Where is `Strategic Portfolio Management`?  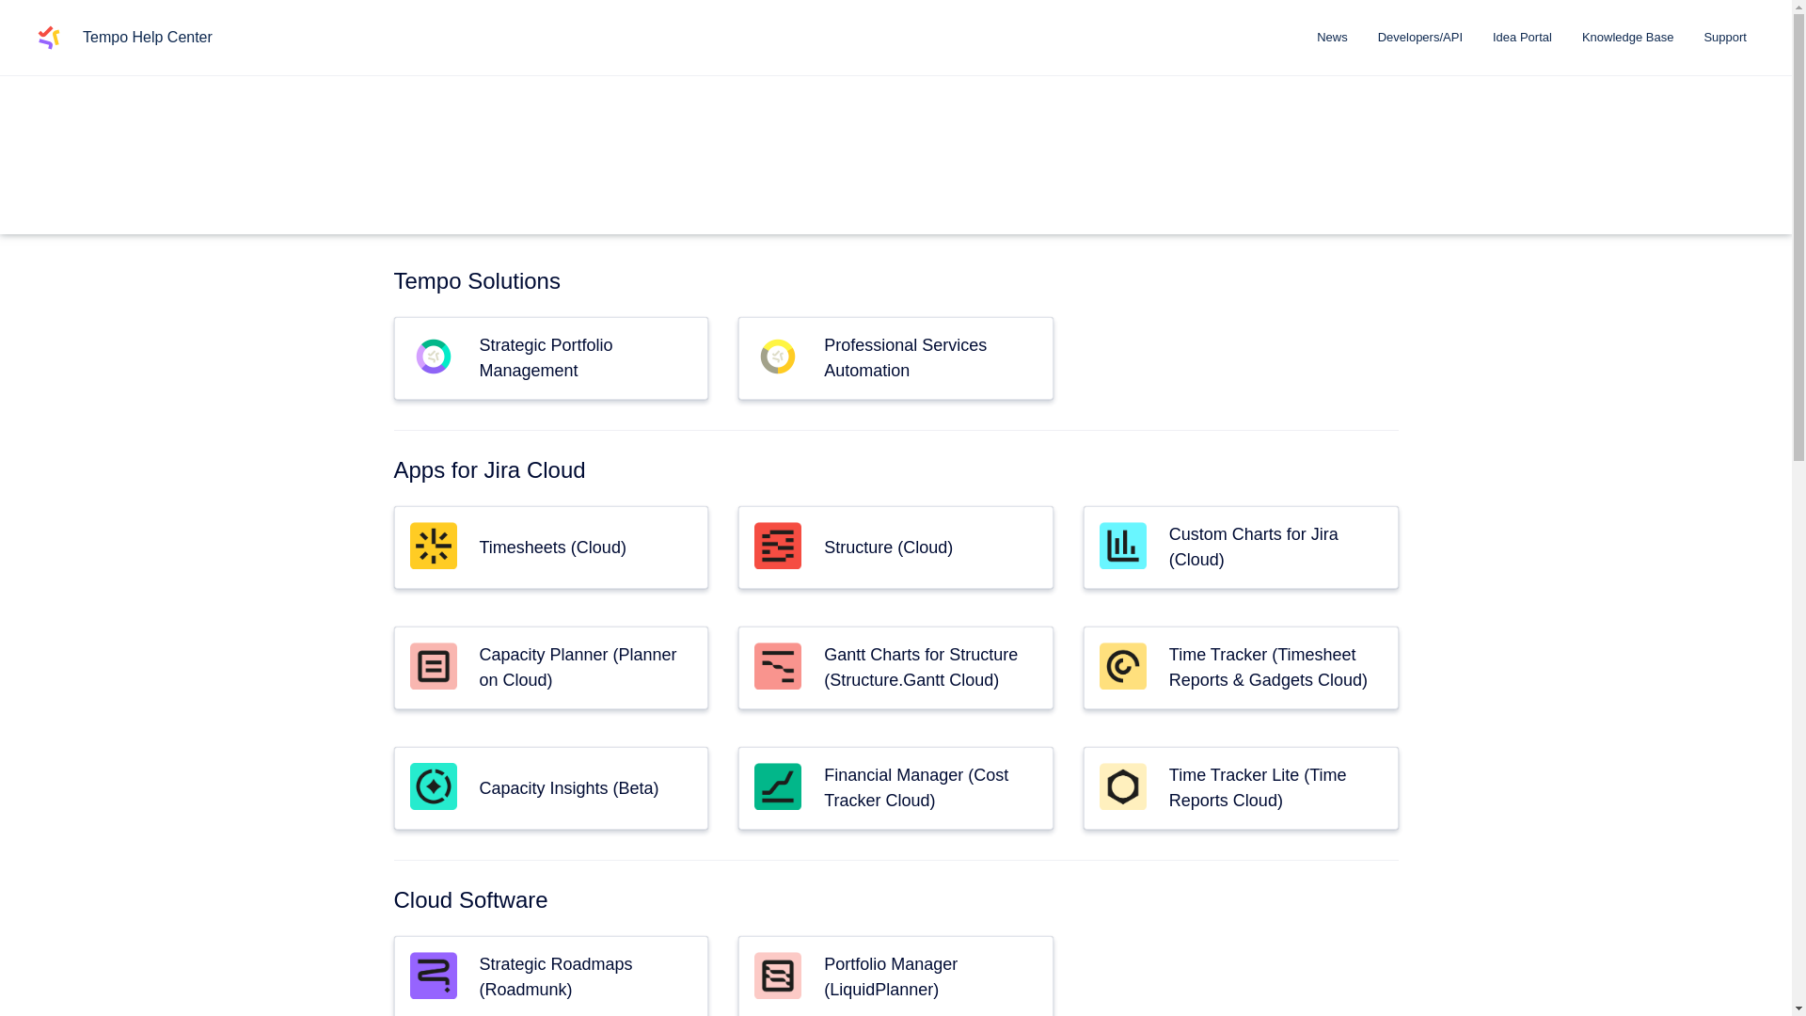
Strategic Portfolio Management is located at coordinates (547, 357).